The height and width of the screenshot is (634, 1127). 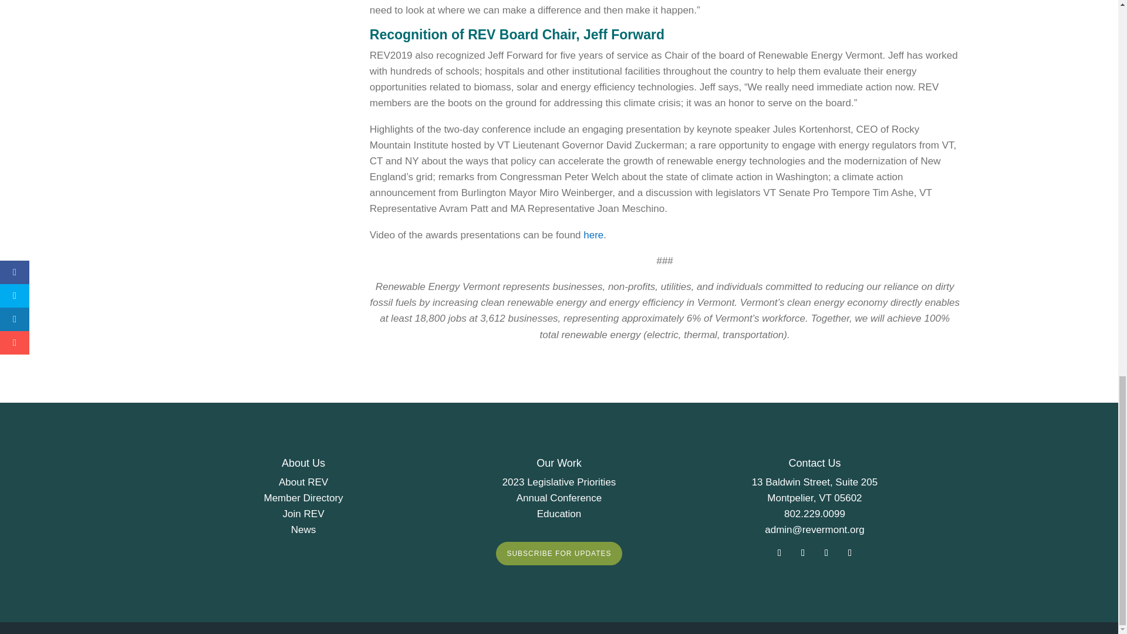 What do you see at coordinates (826, 552) in the screenshot?
I see `Follow on X` at bounding box center [826, 552].